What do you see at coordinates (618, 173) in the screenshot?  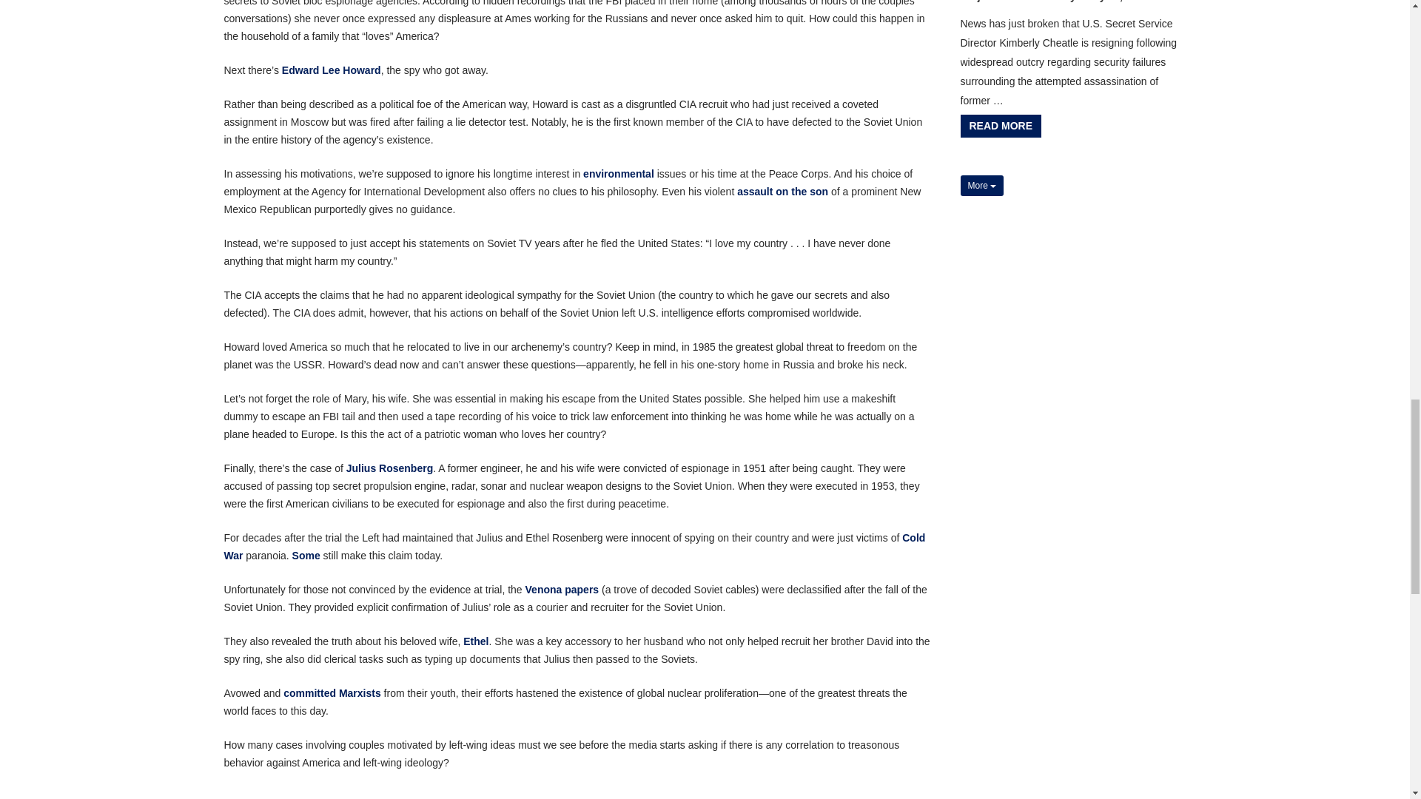 I see `environmental` at bounding box center [618, 173].